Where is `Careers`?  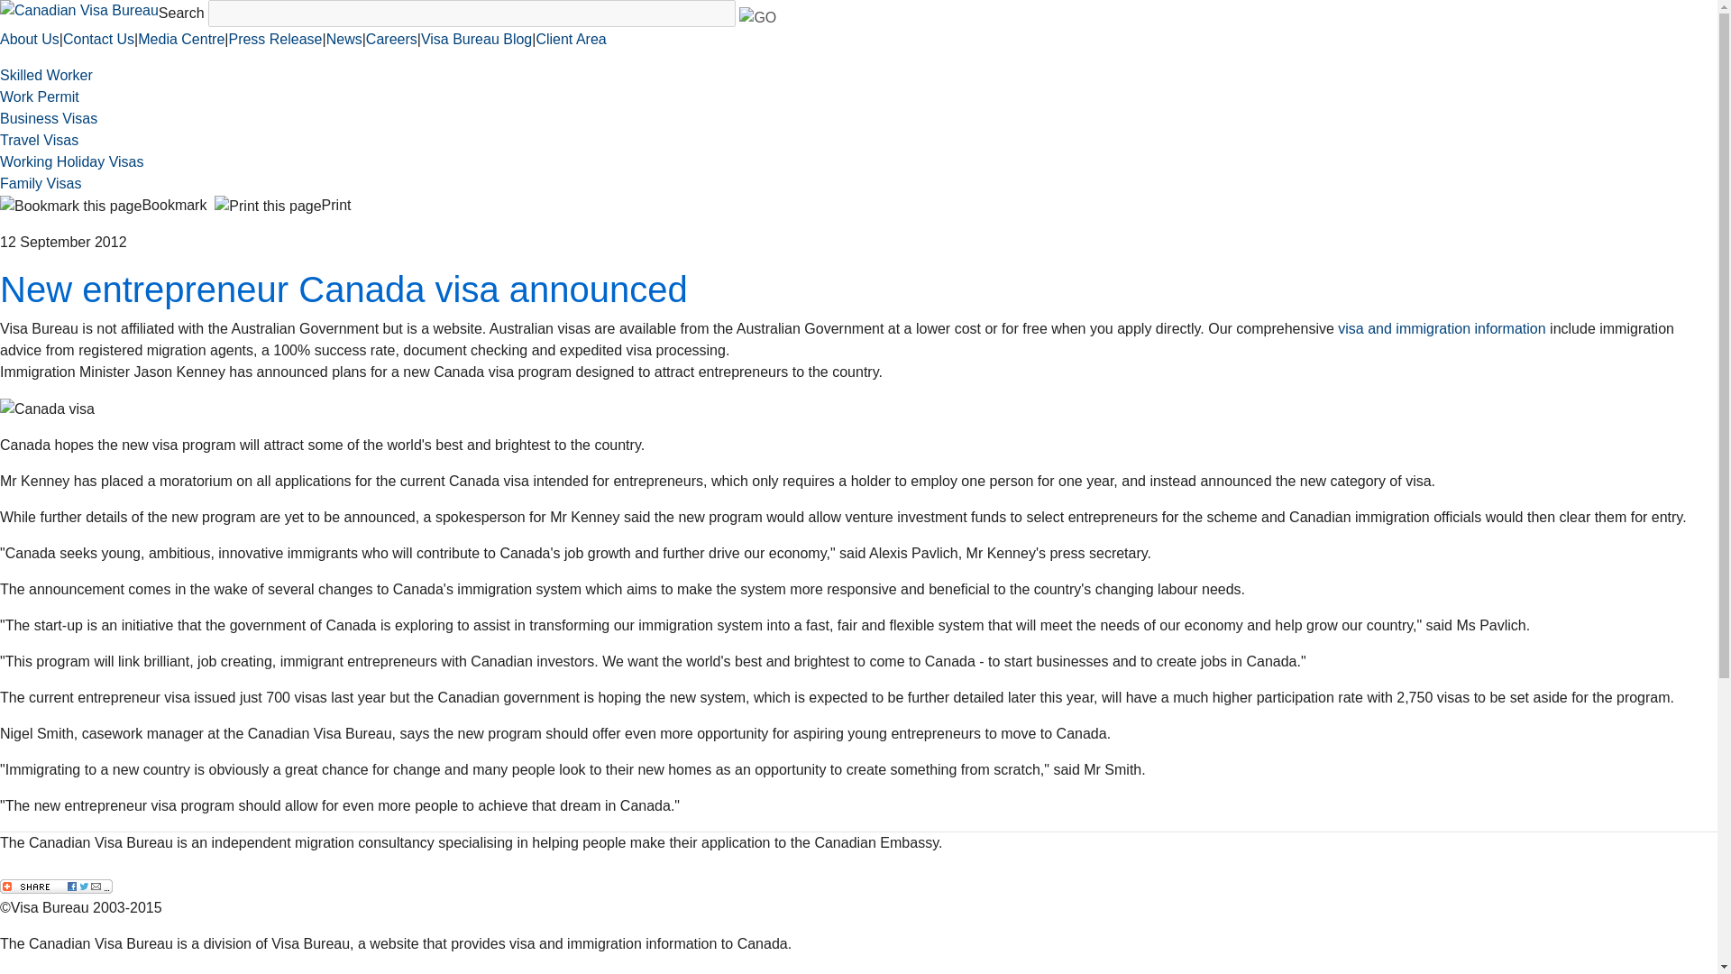
Careers is located at coordinates (391, 38).